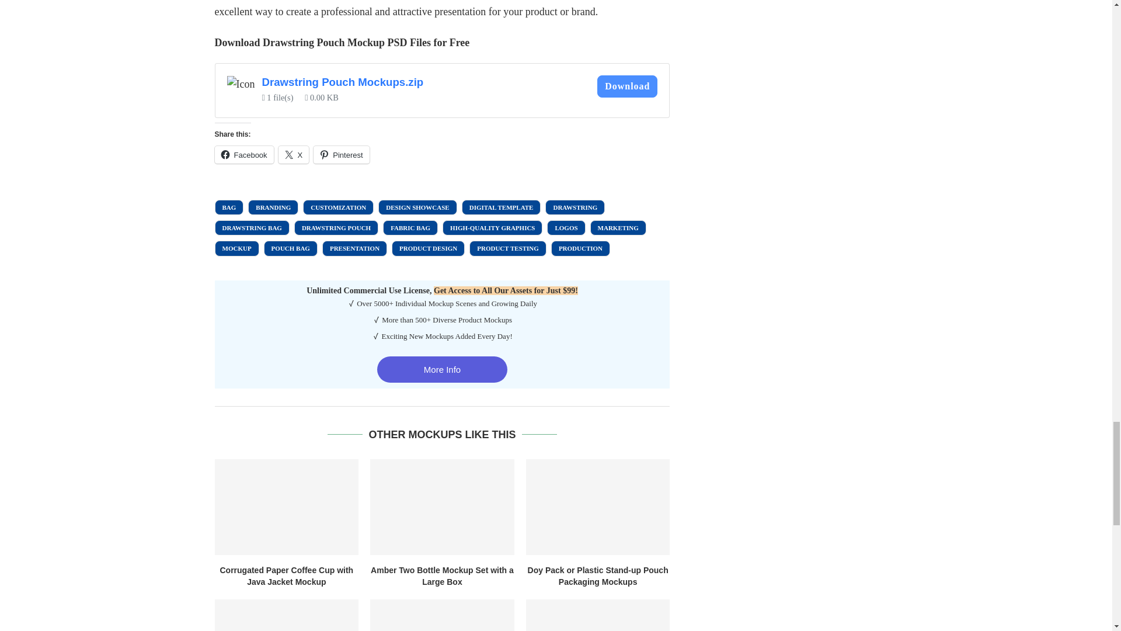  What do you see at coordinates (293, 154) in the screenshot?
I see `Click to share on X` at bounding box center [293, 154].